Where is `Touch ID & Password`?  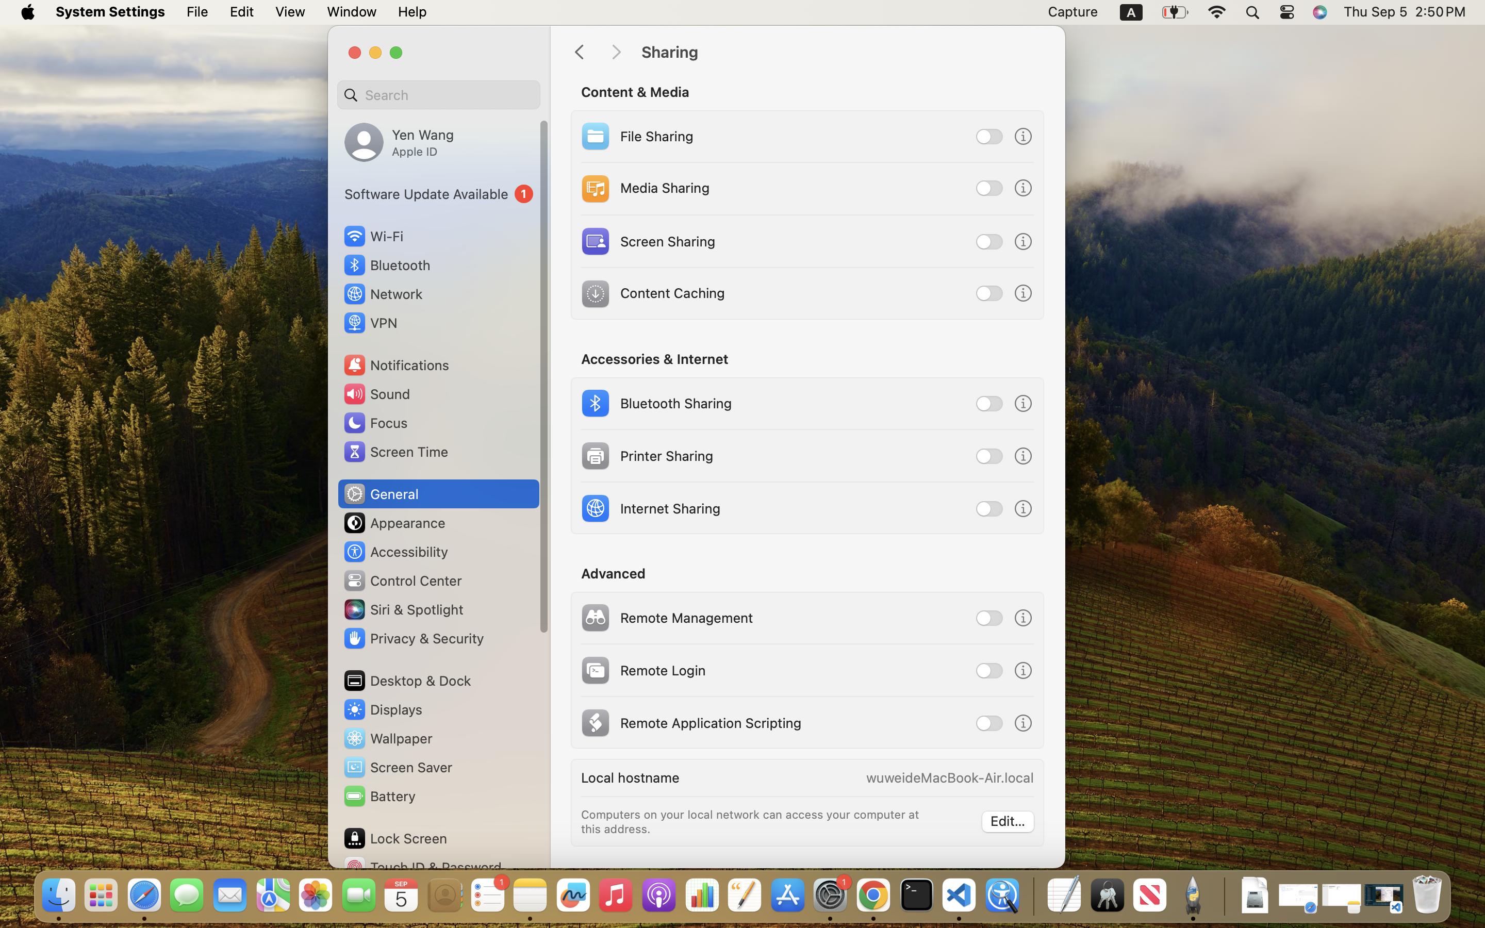
Touch ID & Password is located at coordinates (422, 867).